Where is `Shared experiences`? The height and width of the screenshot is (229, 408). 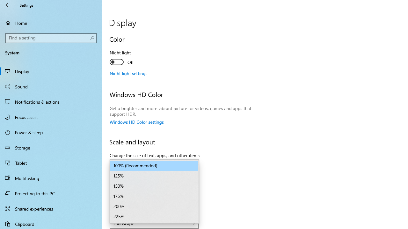
Shared experiences is located at coordinates (51, 209).